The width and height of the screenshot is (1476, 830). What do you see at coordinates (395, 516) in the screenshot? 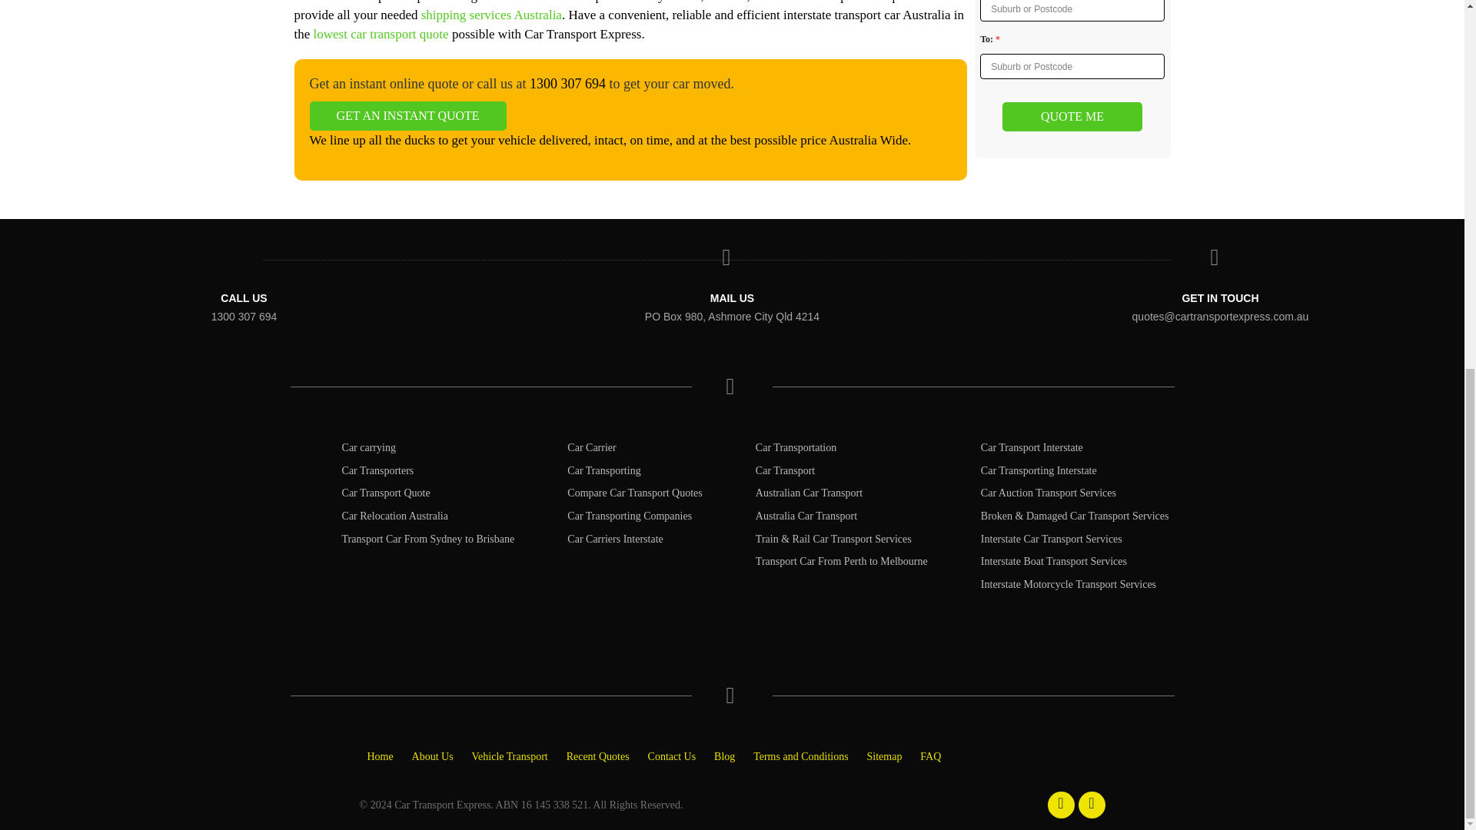
I see `Car Relocation Australia` at bounding box center [395, 516].